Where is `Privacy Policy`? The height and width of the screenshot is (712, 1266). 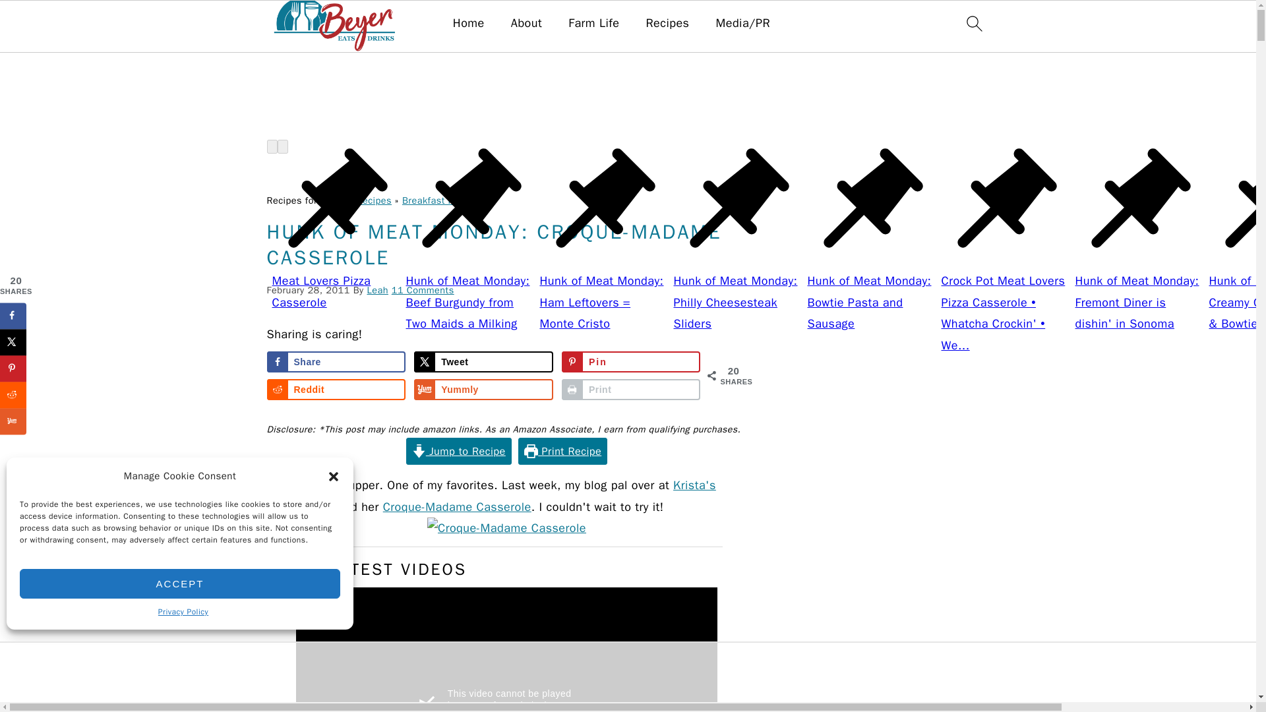
Privacy Policy is located at coordinates (183, 612).